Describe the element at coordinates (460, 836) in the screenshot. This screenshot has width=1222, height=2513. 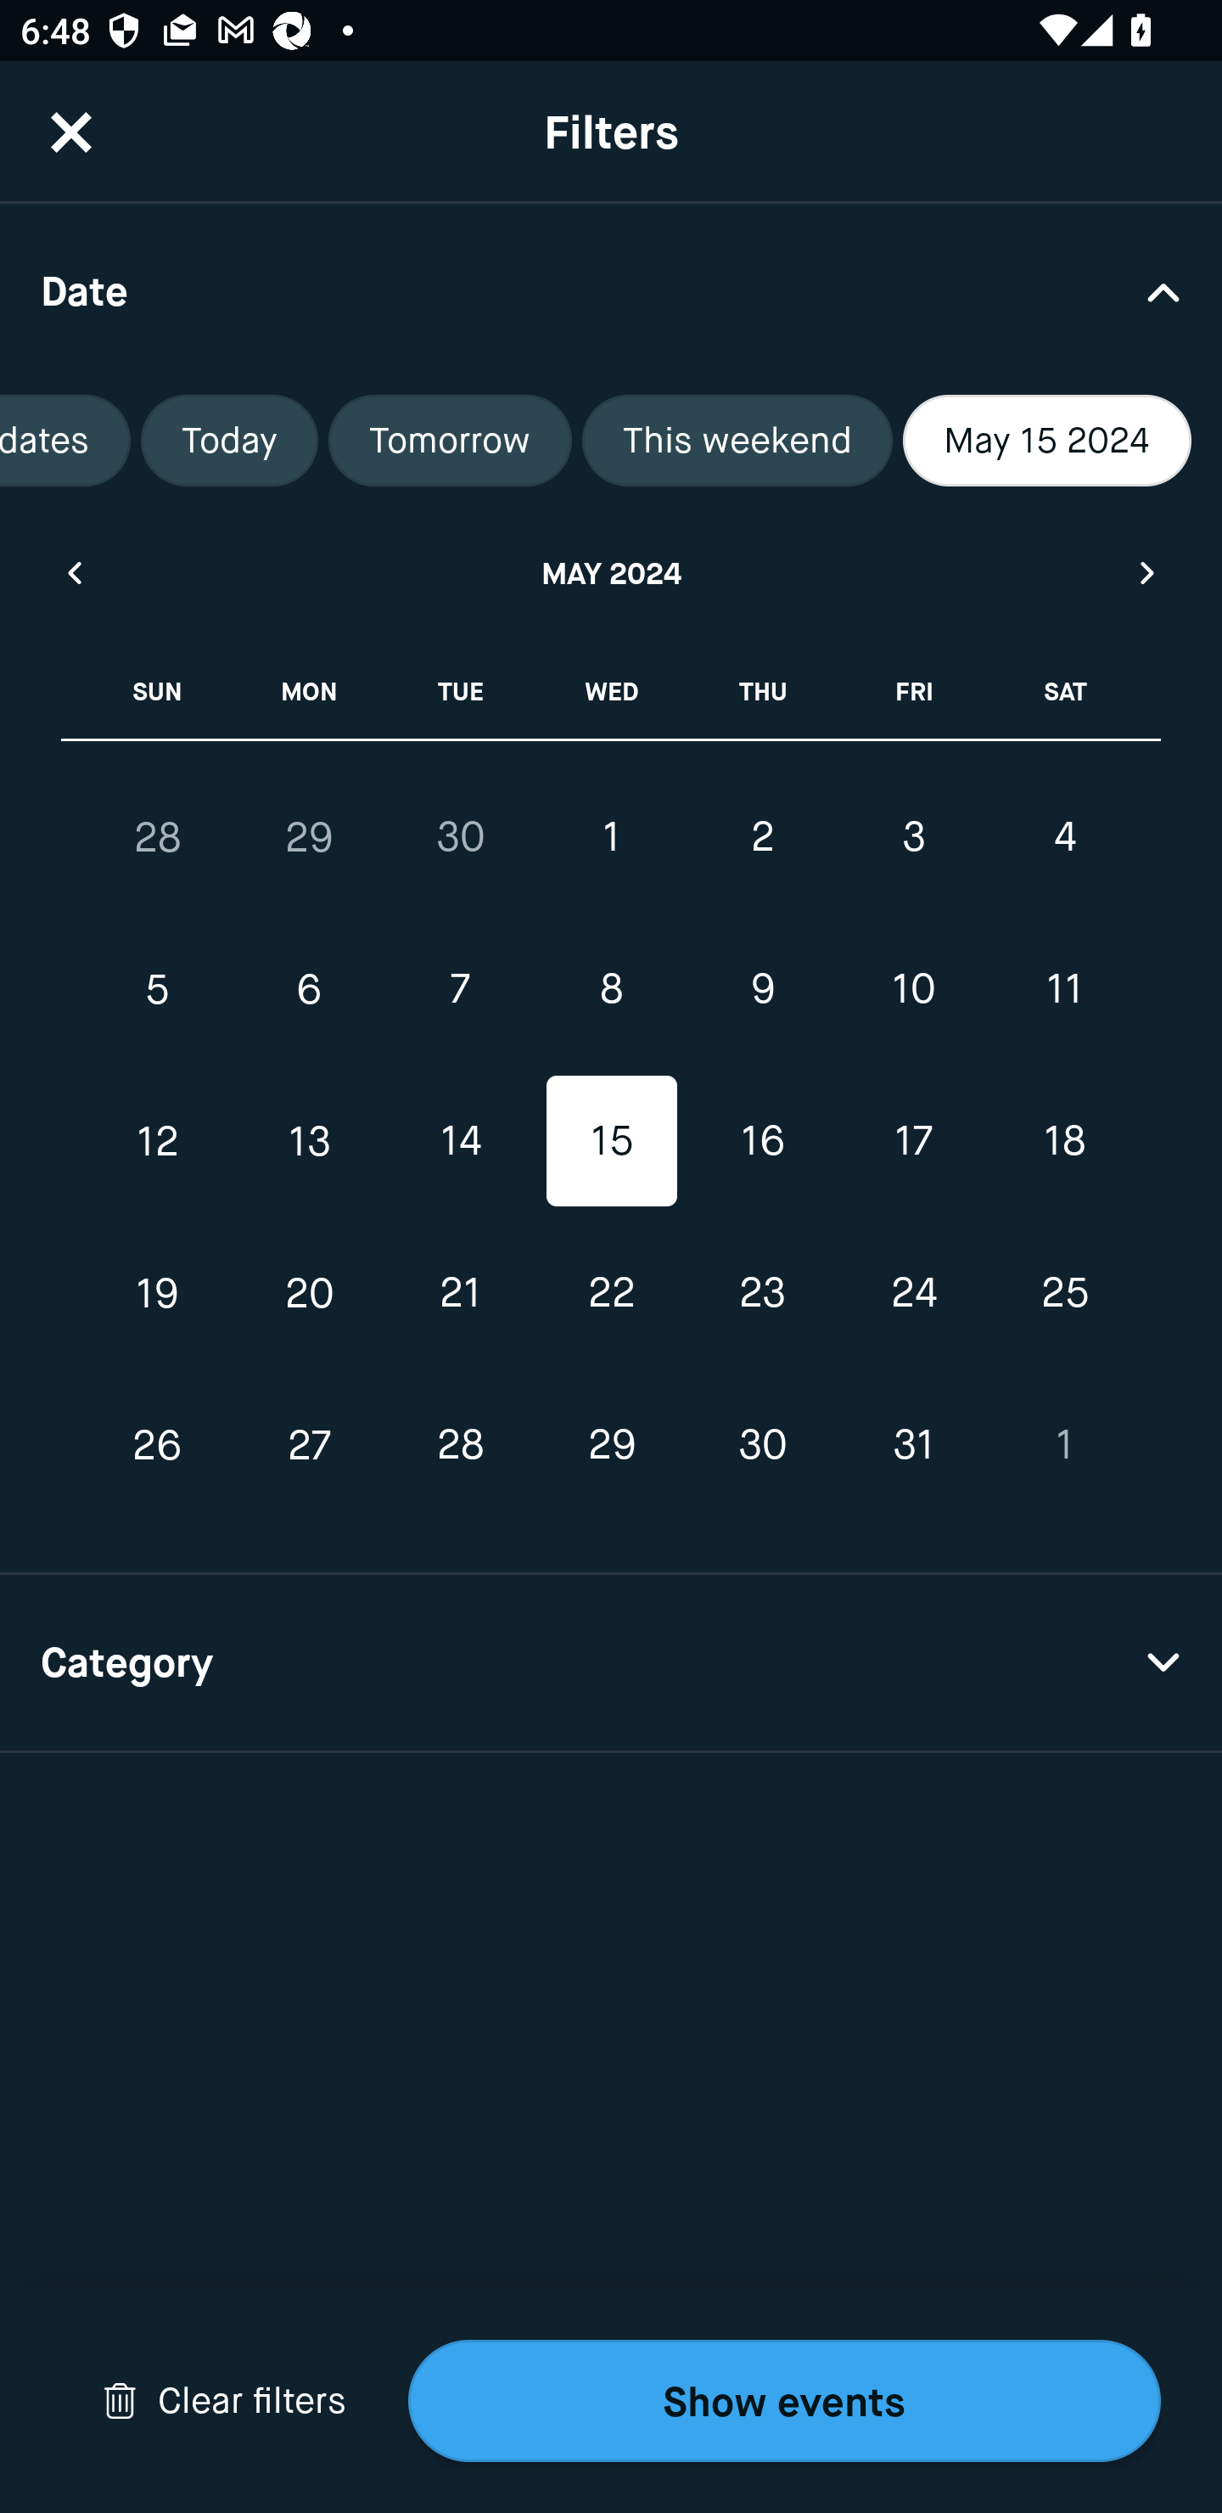
I see `30` at that location.